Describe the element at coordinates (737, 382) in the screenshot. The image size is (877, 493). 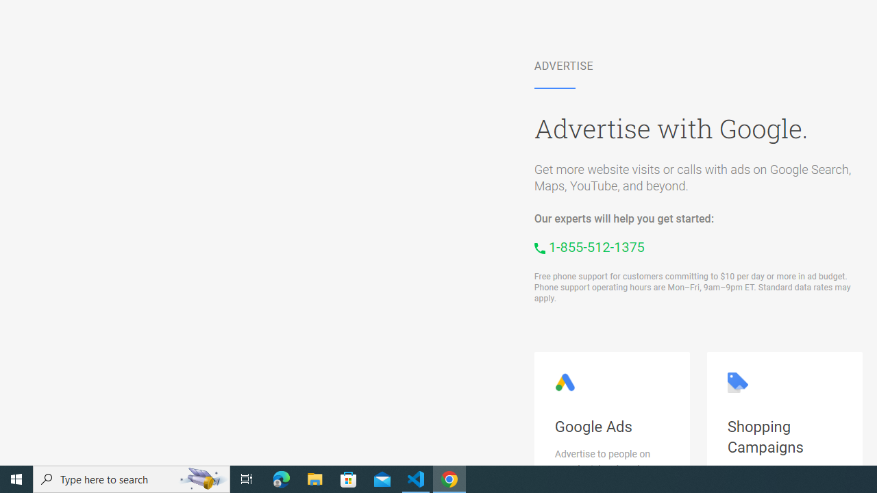
I see `Google Shopping logo` at that location.